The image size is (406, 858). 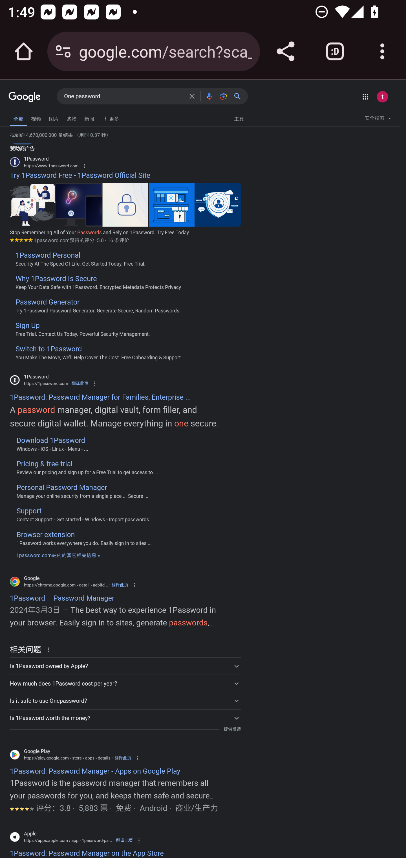 What do you see at coordinates (50, 649) in the screenshot?
I see `关于这条结果的详细信息` at bounding box center [50, 649].